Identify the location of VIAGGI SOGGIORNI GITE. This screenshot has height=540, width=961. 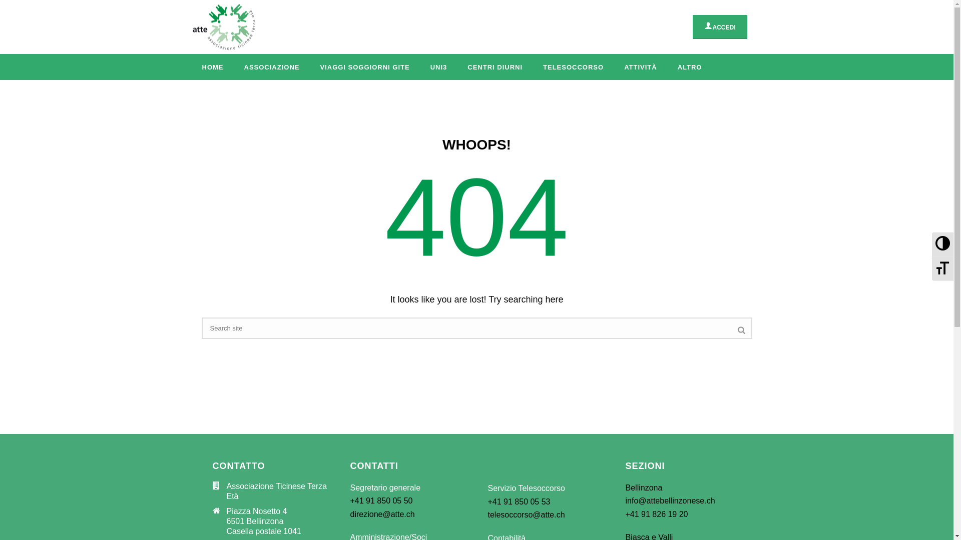
(364, 67).